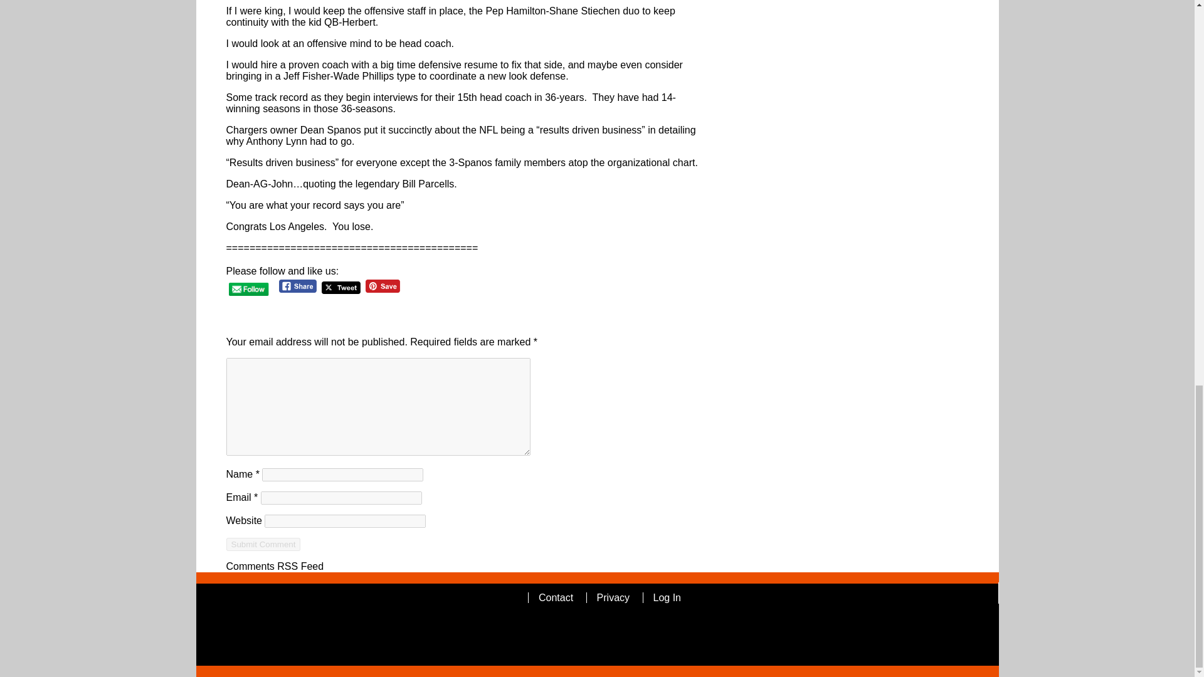 The height and width of the screenshot is (677, 1204). I want to click on Comments RSS Feed, so click(275, 566).